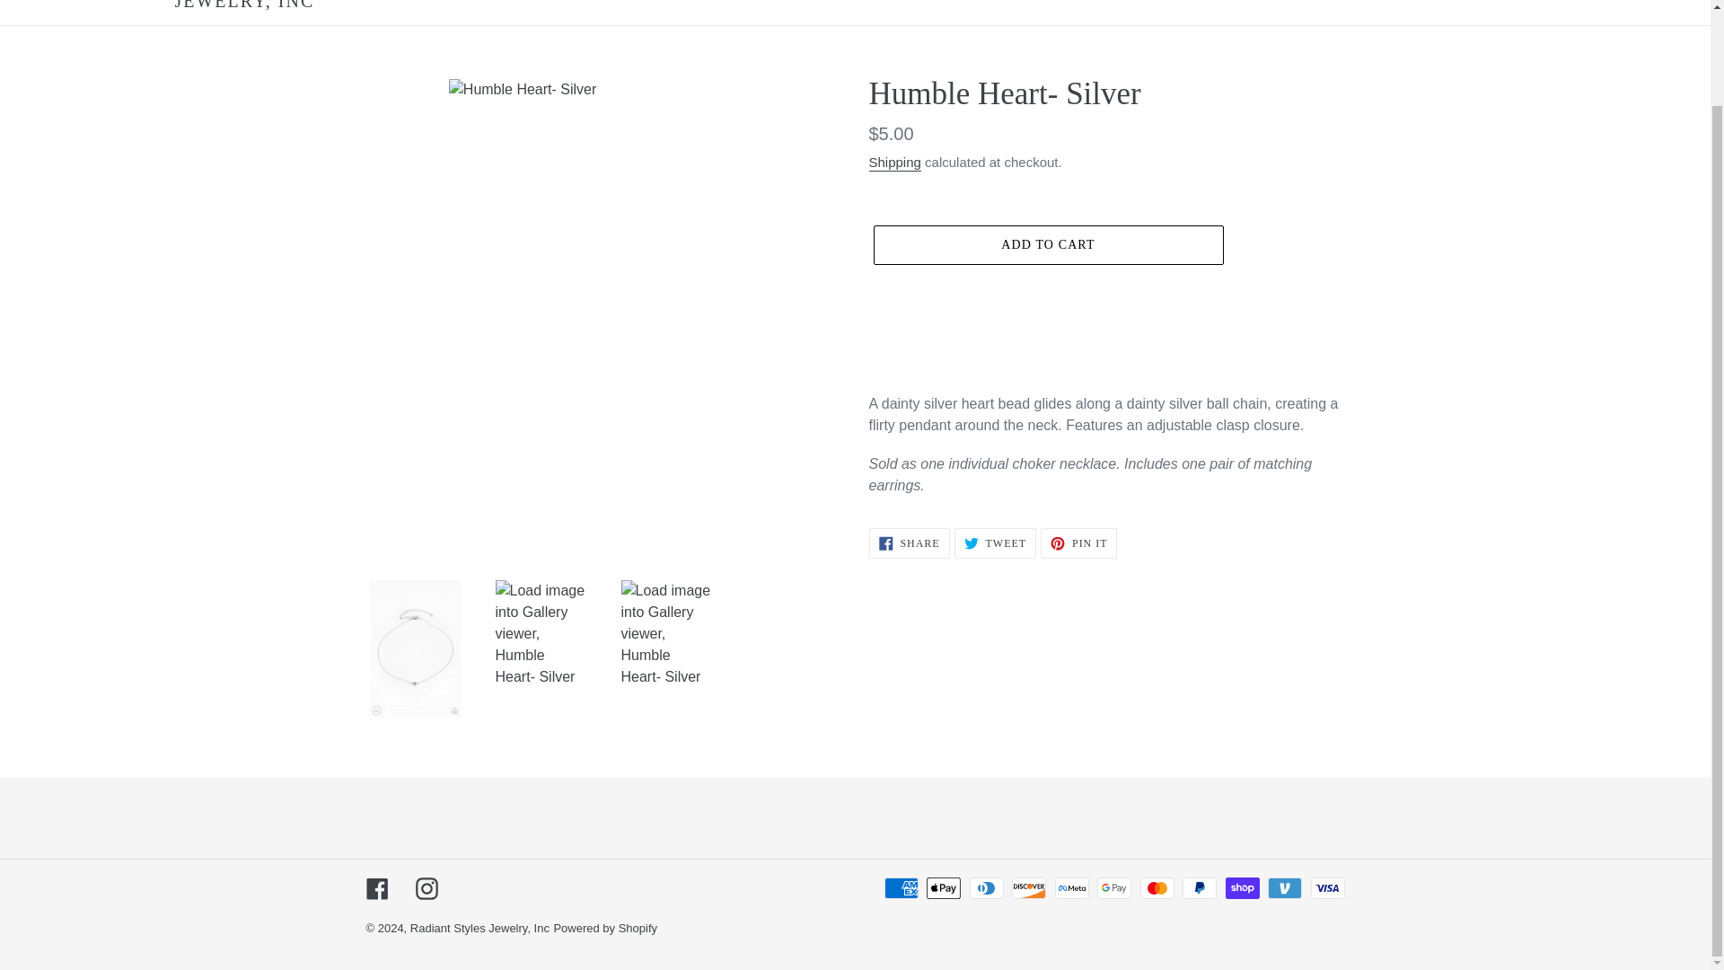 This screenshot has width=1724, height=970. What do you see at coordinates (605, 929) in the screenshot?
I see `Powered by Shopify` at bounding box center [605, 929].